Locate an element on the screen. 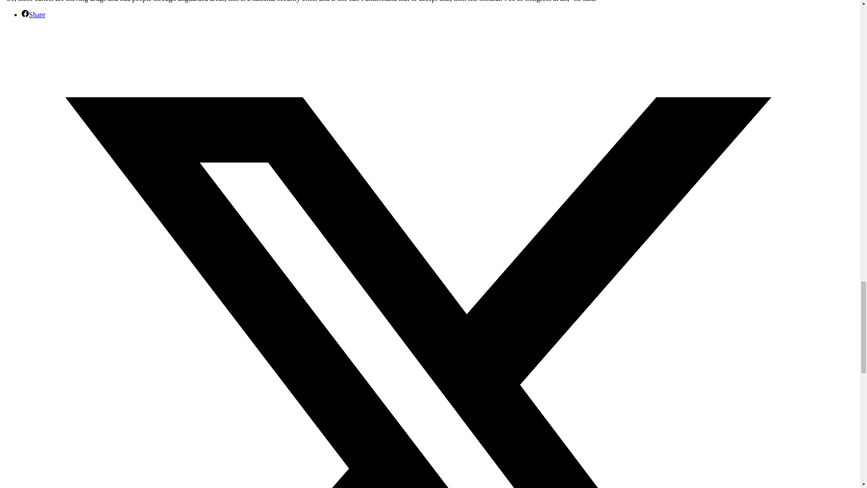  Share is located at coordinates (33, 14).